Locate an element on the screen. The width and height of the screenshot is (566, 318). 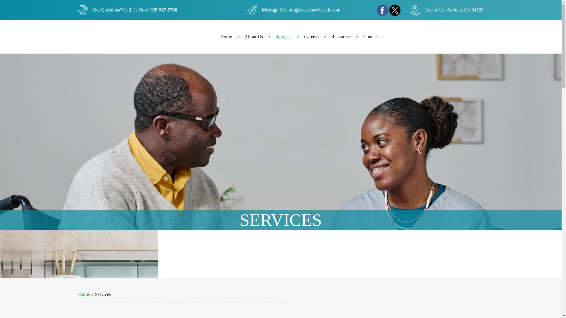
Contact Us is located at coordinates (371, 37).